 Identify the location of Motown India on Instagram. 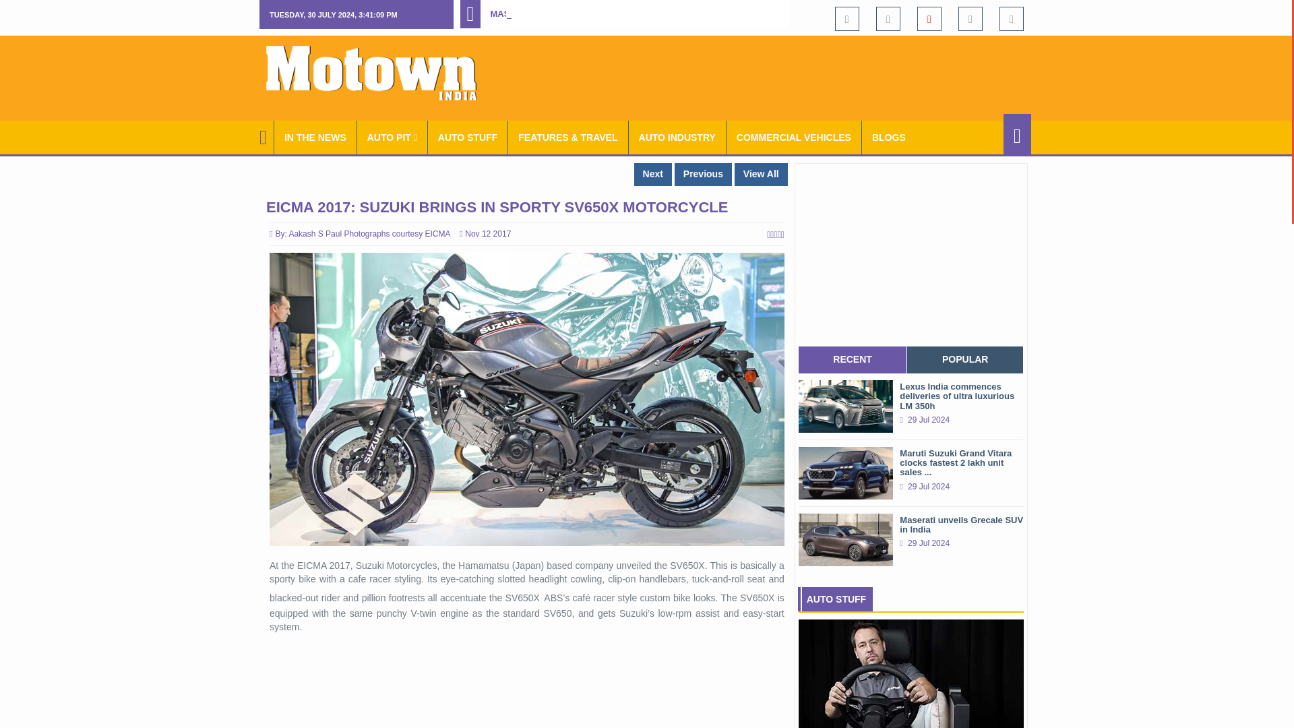
(970, 19).